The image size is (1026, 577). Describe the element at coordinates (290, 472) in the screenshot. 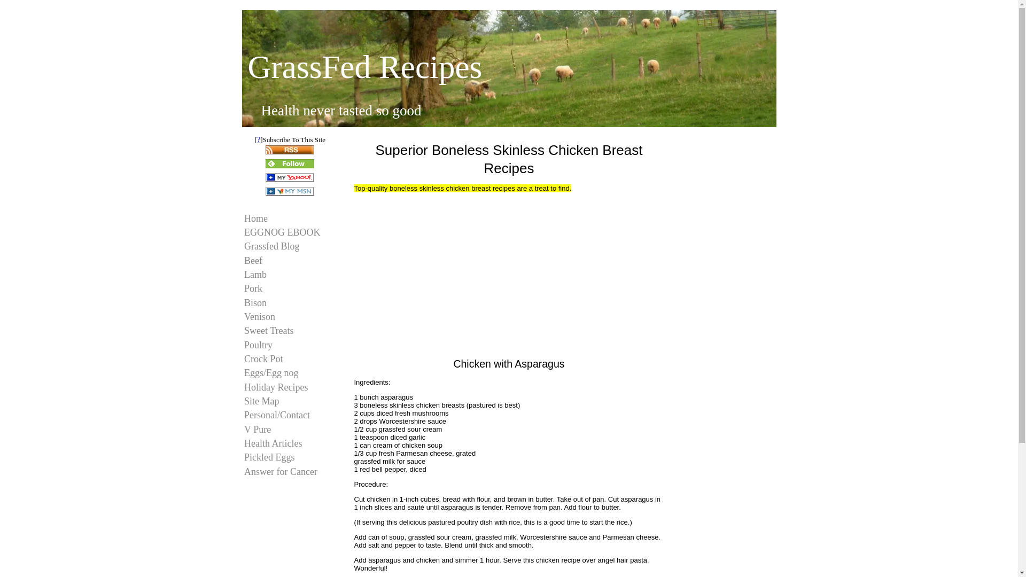

I see `Answer for Cancer` at that location.